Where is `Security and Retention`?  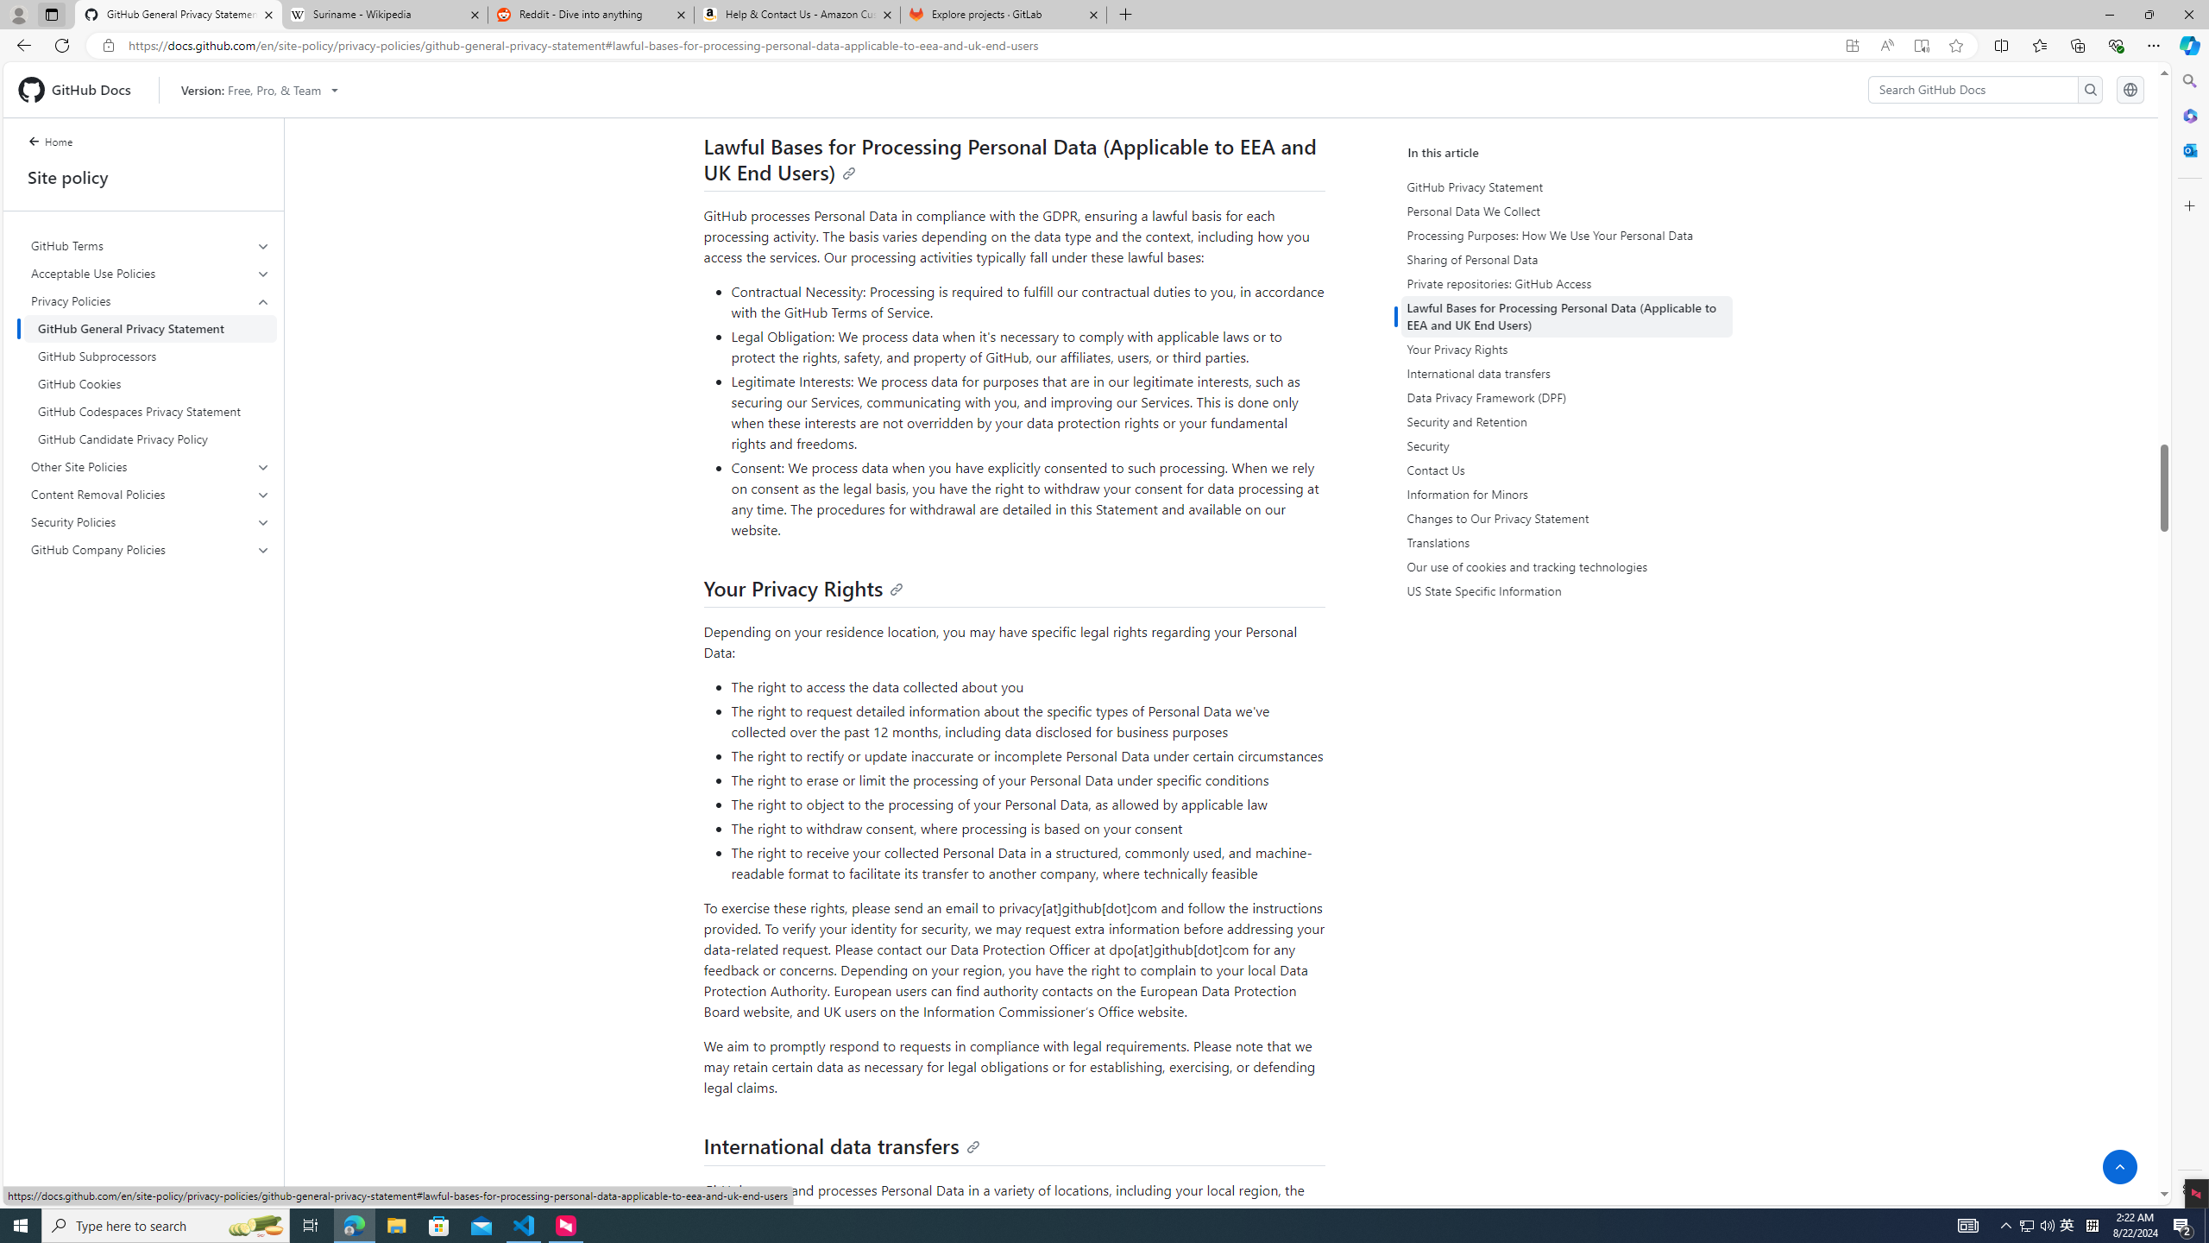 Security and Retention is located at coordinates (1569, 421).